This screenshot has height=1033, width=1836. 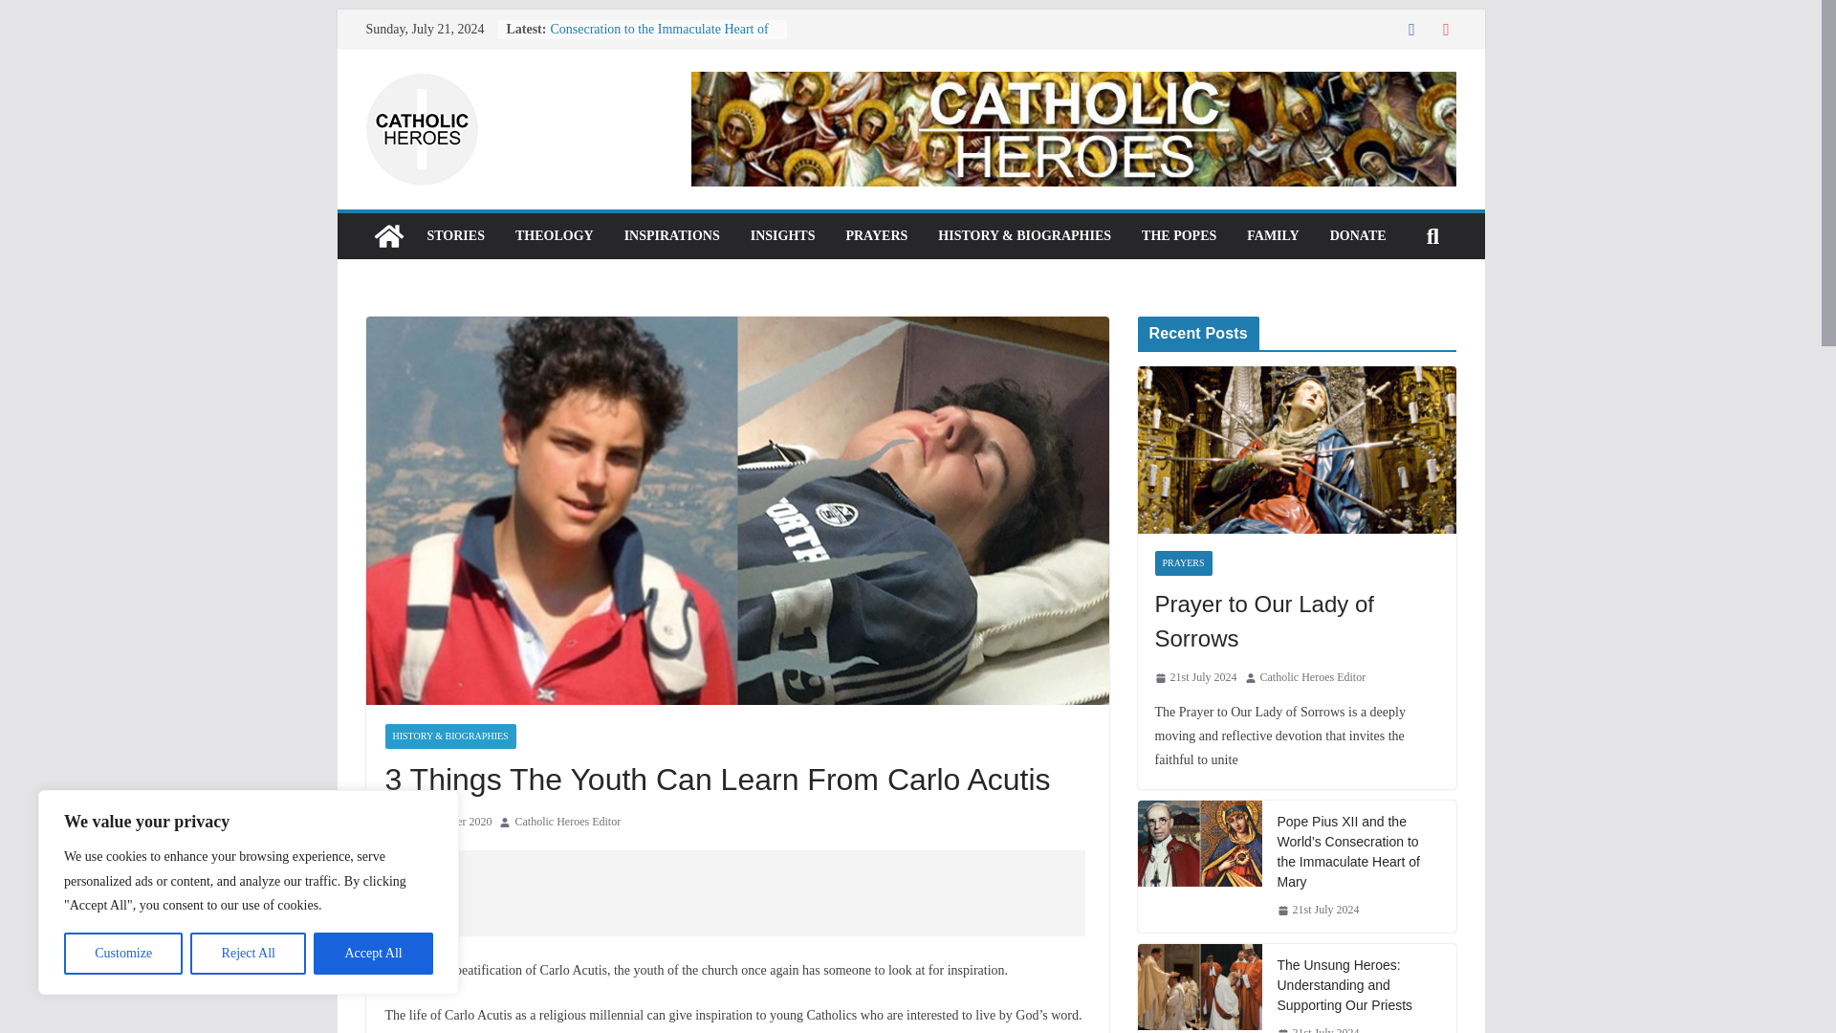 I want to click on 5:28 pm, so click(x=438, y=822).